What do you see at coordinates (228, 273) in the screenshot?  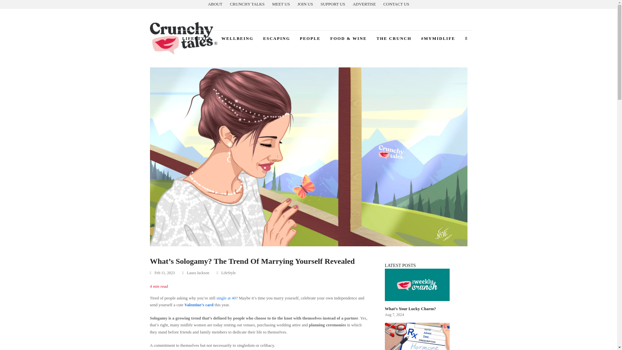 I see `LifeStyle` at bounding box center [228, 273].